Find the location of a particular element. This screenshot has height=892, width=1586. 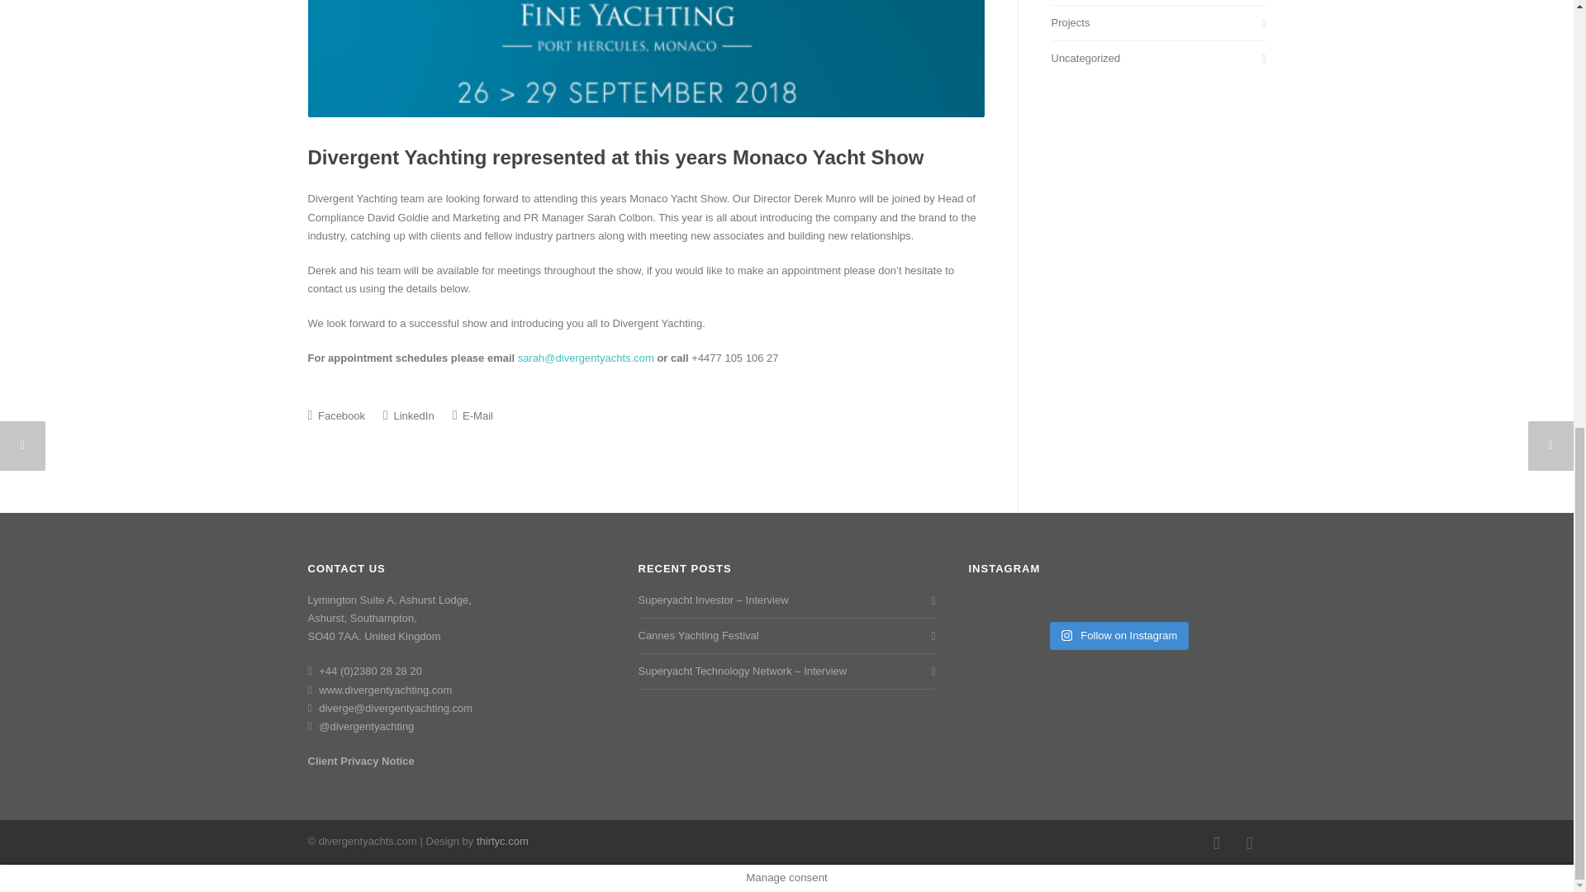

Instagram is located at coordinates (1215, 843).